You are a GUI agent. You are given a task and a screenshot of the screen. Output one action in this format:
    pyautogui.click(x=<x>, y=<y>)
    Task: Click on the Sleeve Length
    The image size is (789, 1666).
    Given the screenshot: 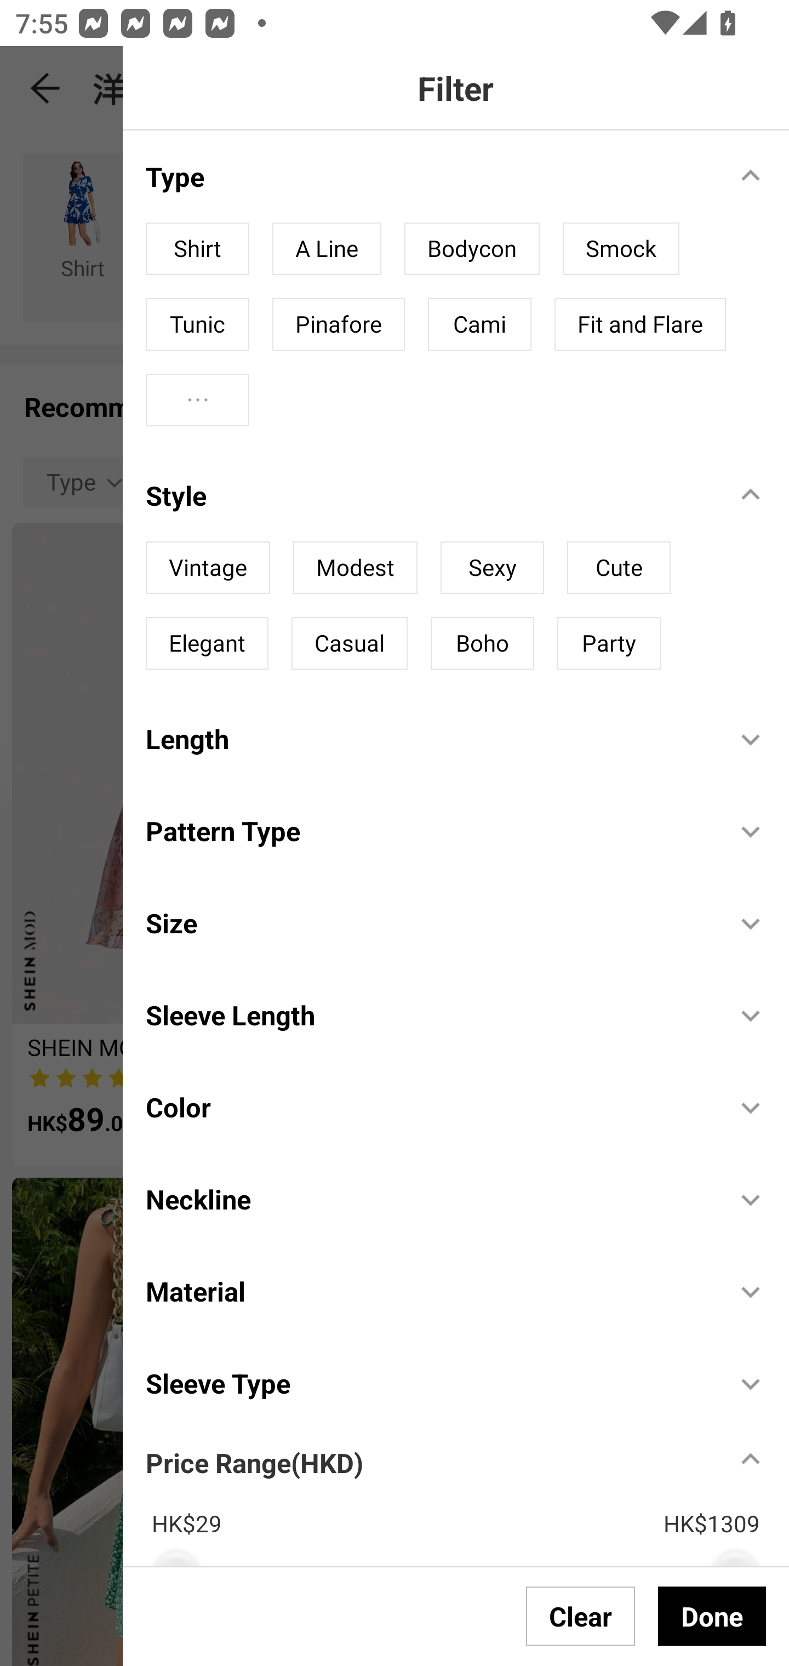 What is the action you would take?
    pyautogui.click(x=429, y=1014)
    